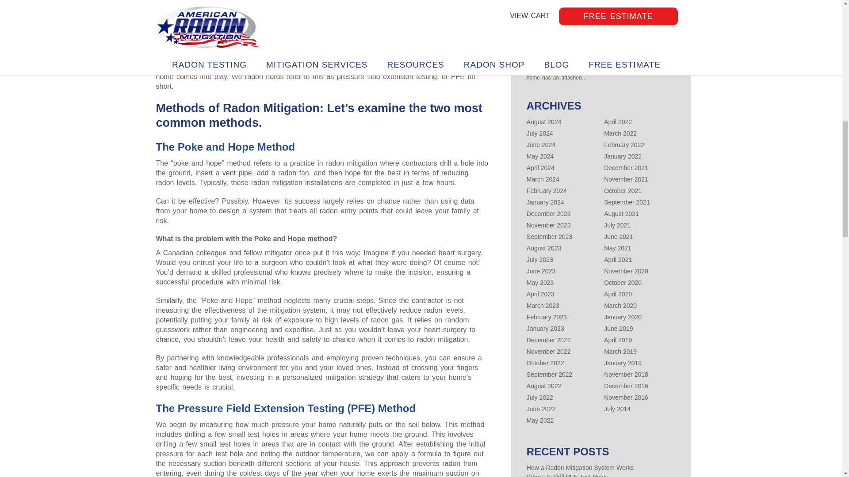  I want to click on June 2024, so click(540, 144).